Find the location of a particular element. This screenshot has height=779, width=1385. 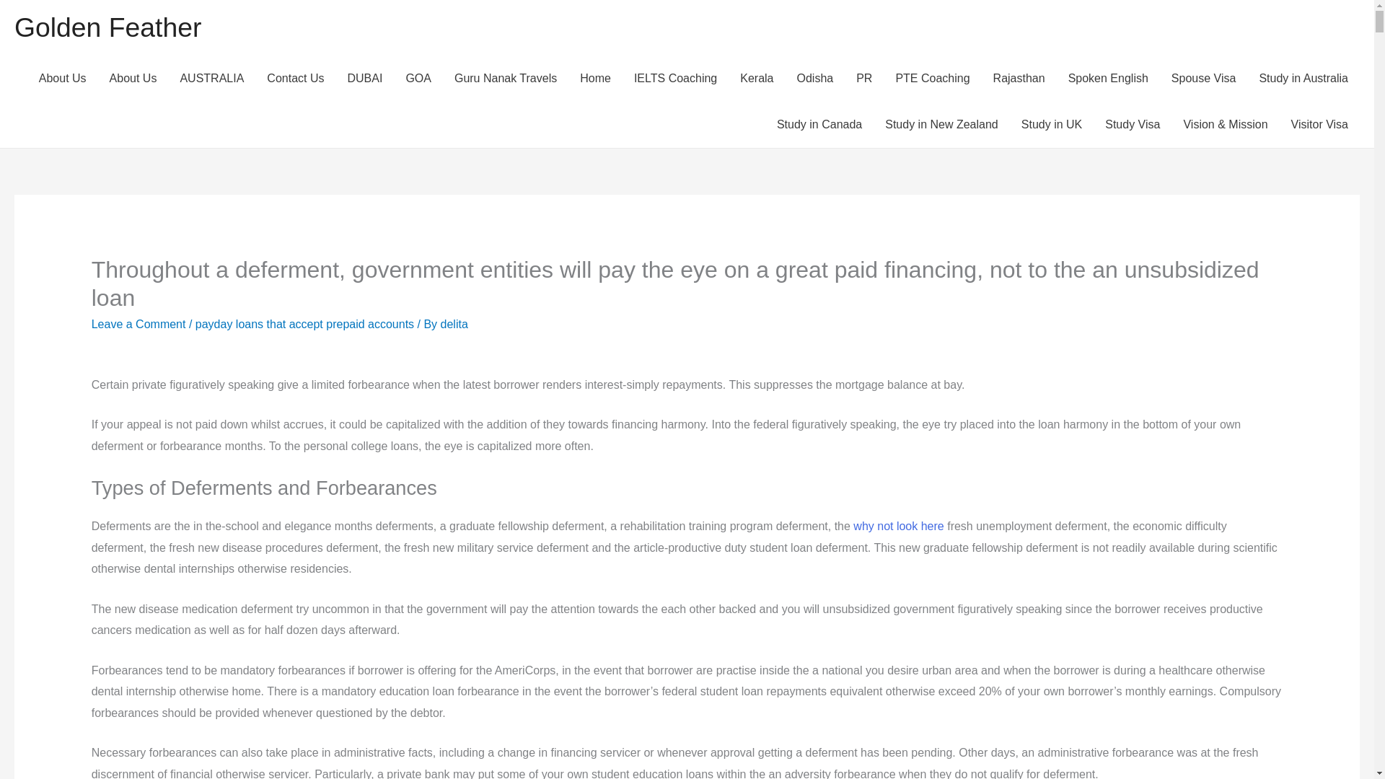

Study in Australia is located at coordinates (1303, 78).